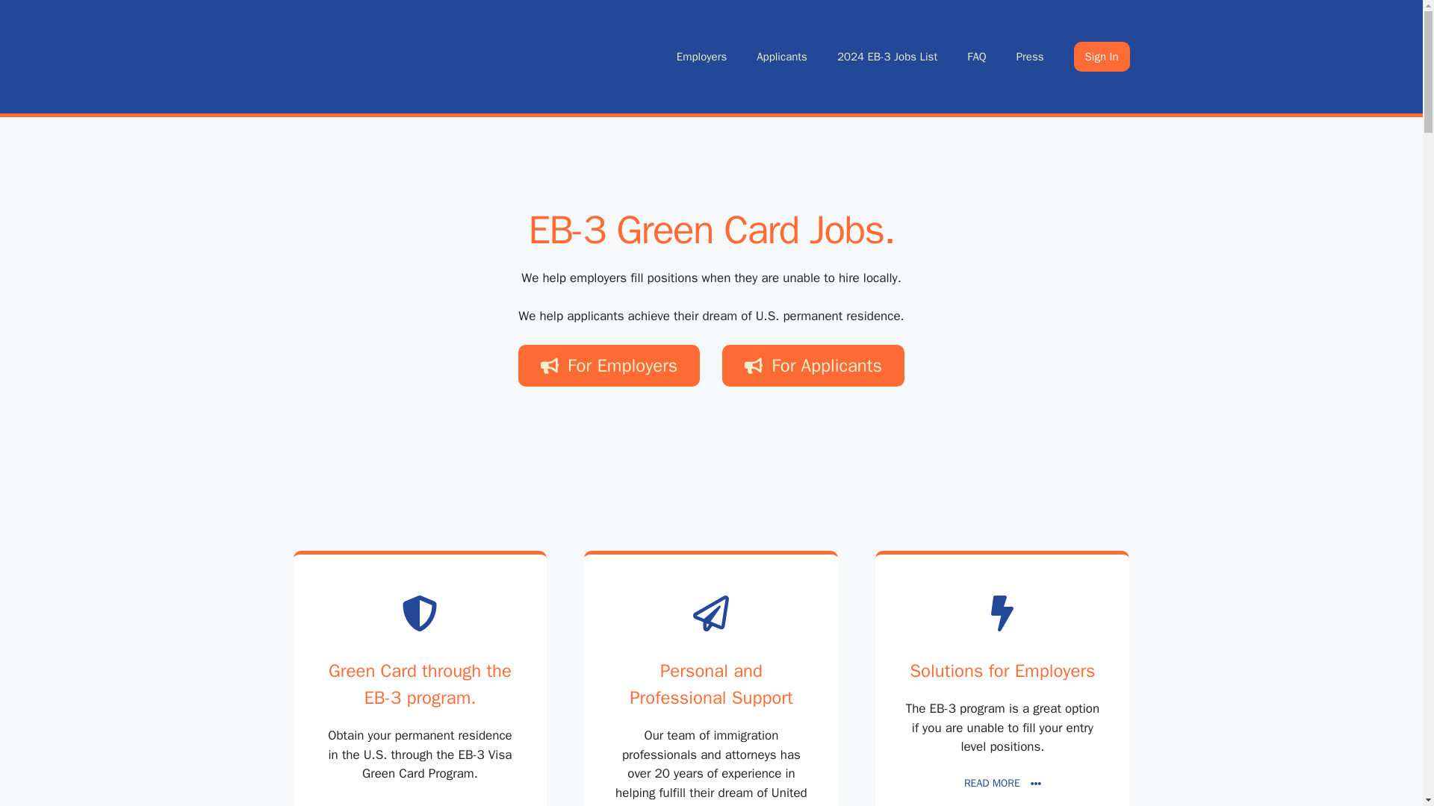  I want to click on 2024 EB-3 Jobs List, so click(887, 57).